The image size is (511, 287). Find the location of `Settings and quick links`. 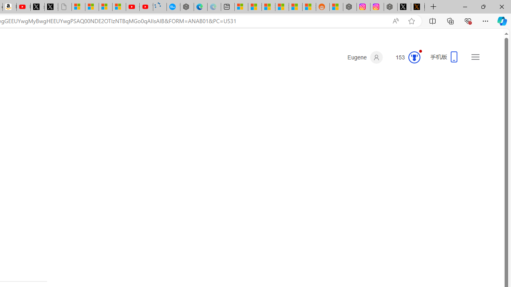

Settings and quick links is located at coordinates (475, 57).